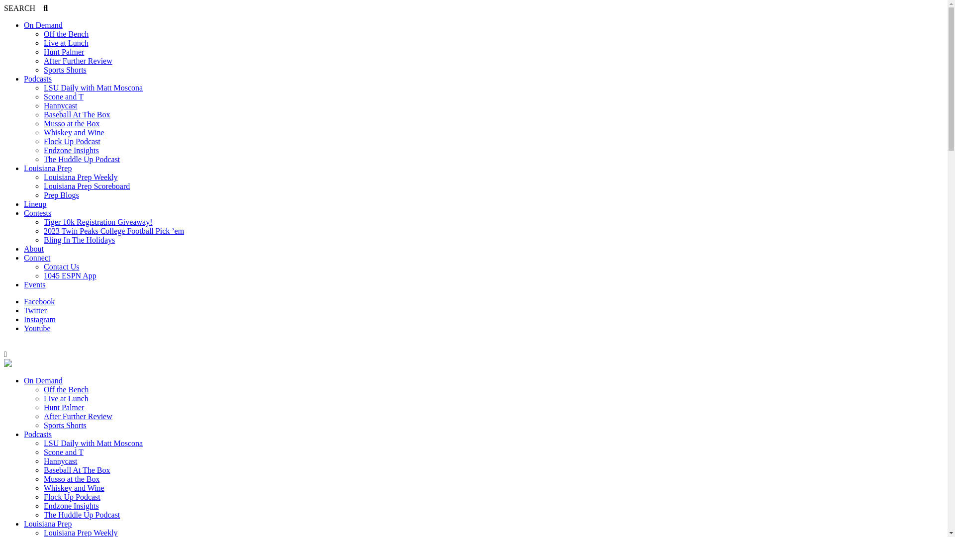  I want to click on Instagram, so click(40, 319).